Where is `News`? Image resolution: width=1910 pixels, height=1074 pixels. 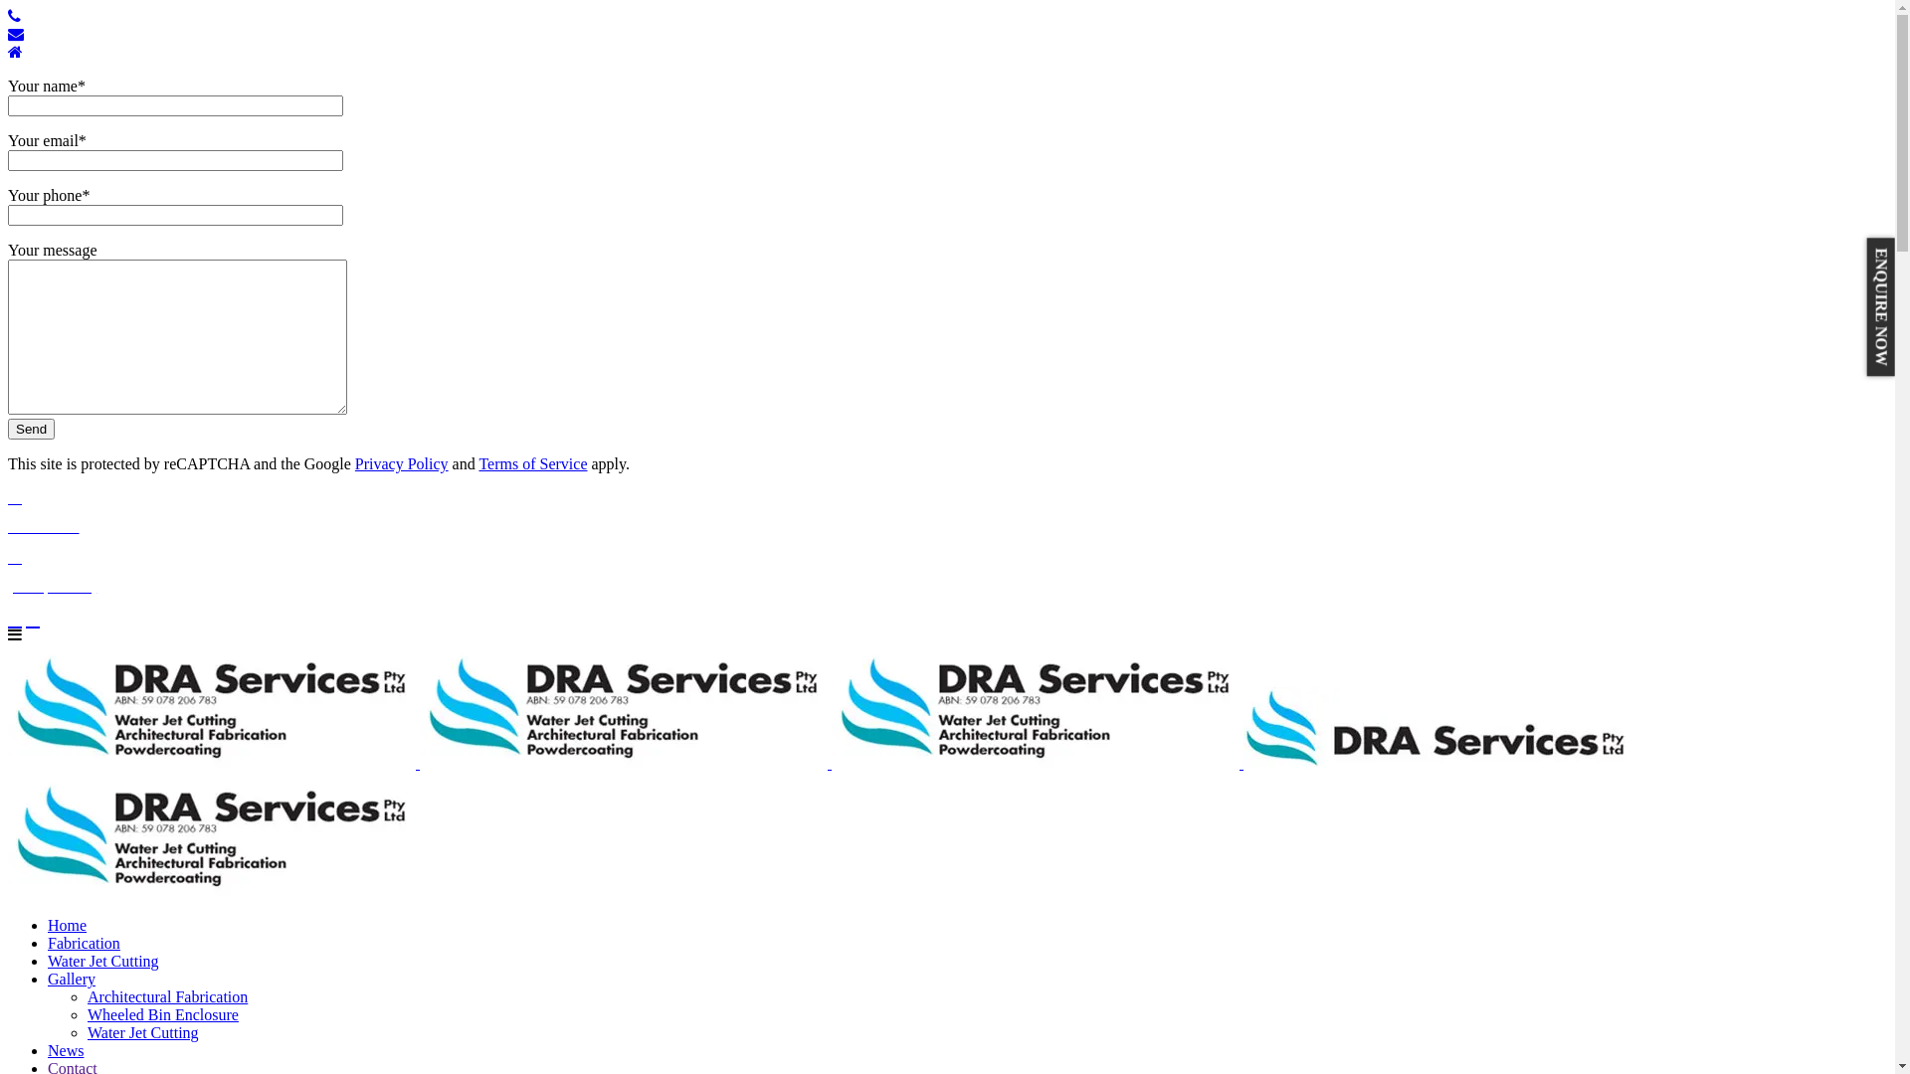 News is located at coordinates (66, 1050).